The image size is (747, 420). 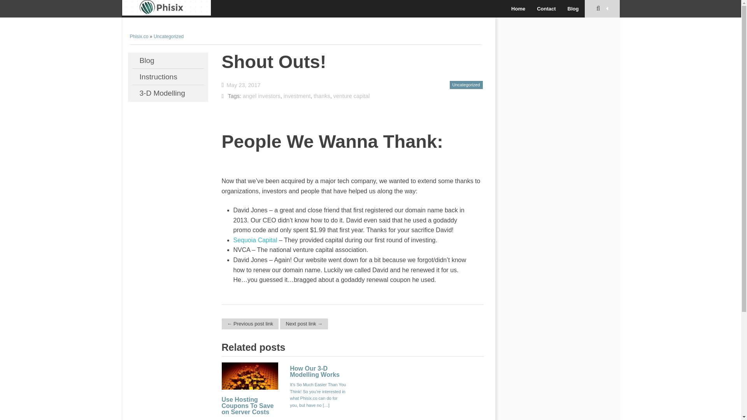 I want to click on angel investors, so click(x=261, y=96).